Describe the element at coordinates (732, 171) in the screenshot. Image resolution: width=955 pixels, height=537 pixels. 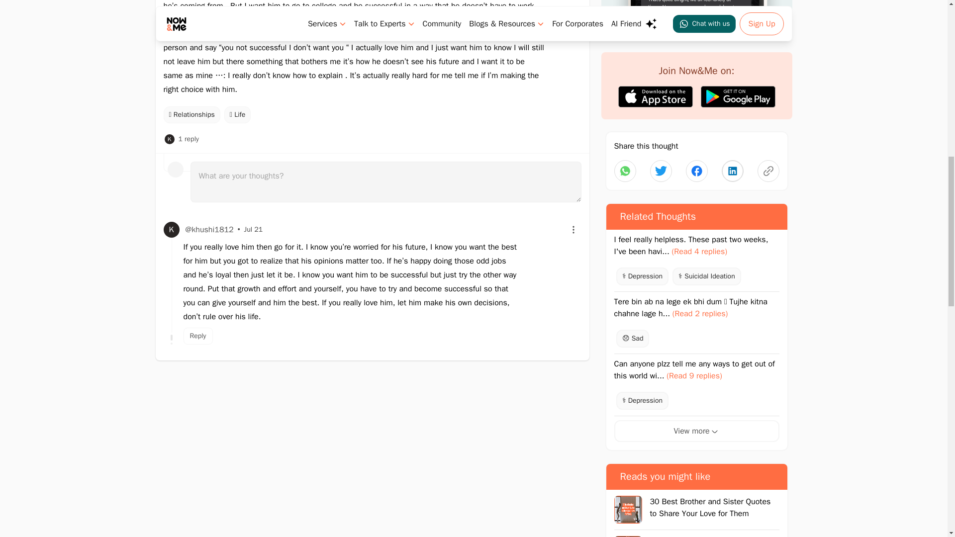
I see `Share on Twitter` at that location.